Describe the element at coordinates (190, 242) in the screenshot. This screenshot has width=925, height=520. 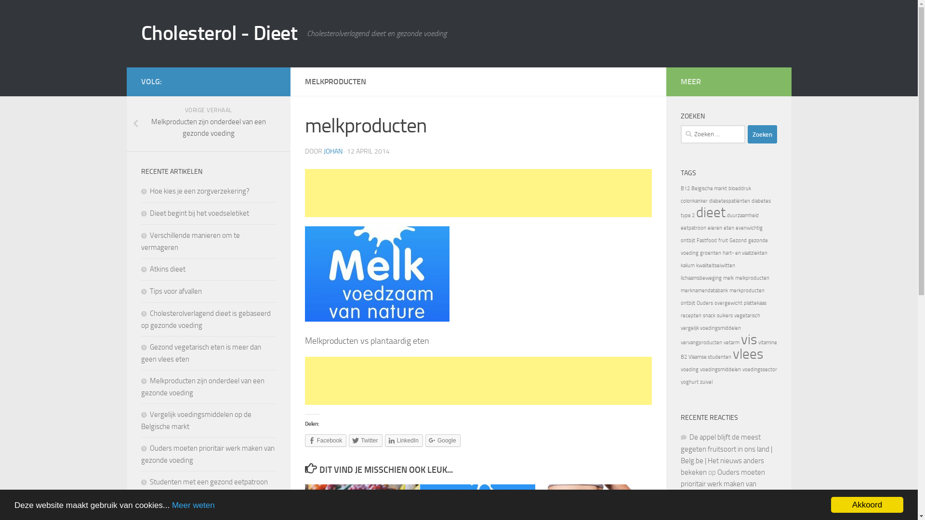
I see `Verschillende manieren om te vermageren` at that location.